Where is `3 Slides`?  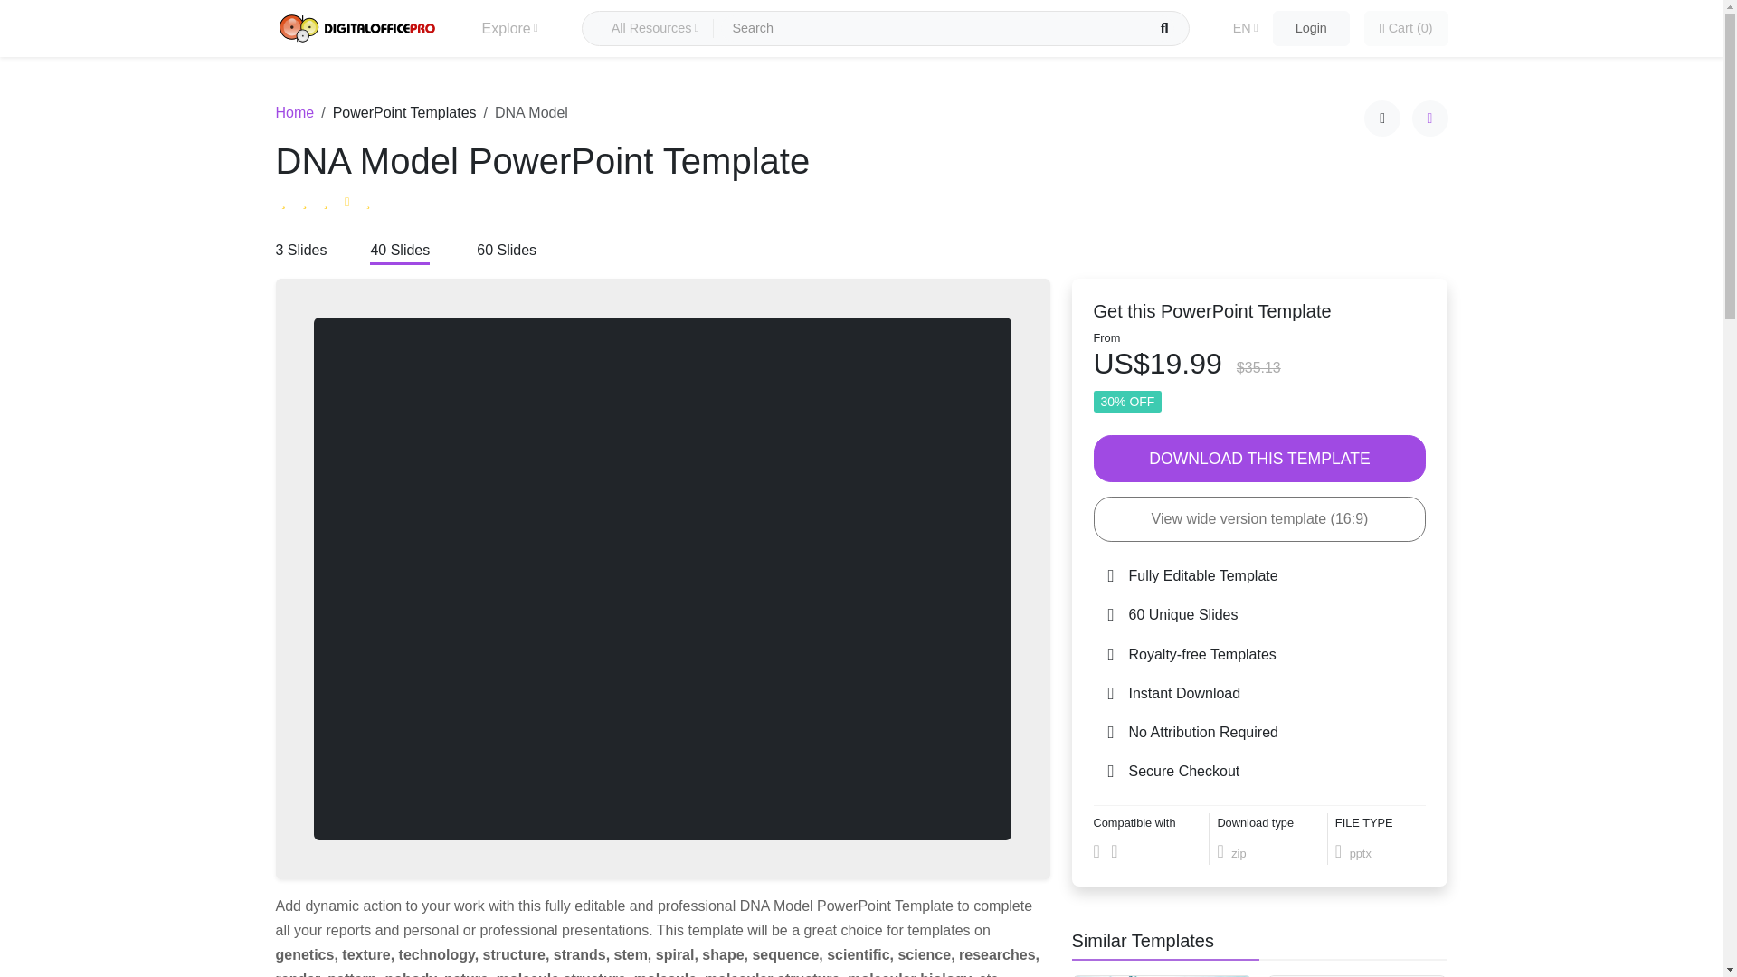
3 Slides is located at coordinates (300, 251).